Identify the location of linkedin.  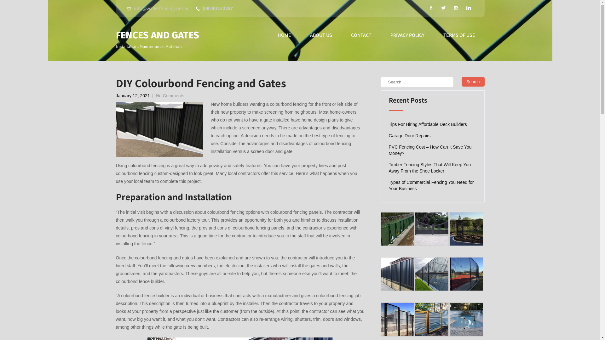
(469, 8).